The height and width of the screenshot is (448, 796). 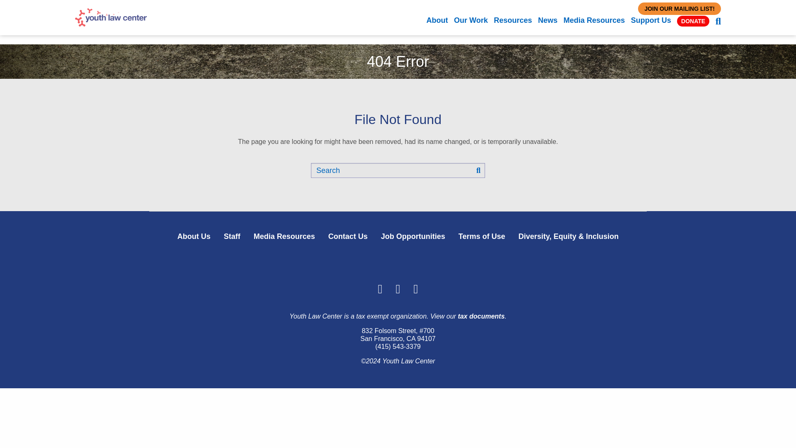 What do you see at coordinates (284, 236) in the screenshot?
I see `Media Resources` at bounding box center [284, 236].